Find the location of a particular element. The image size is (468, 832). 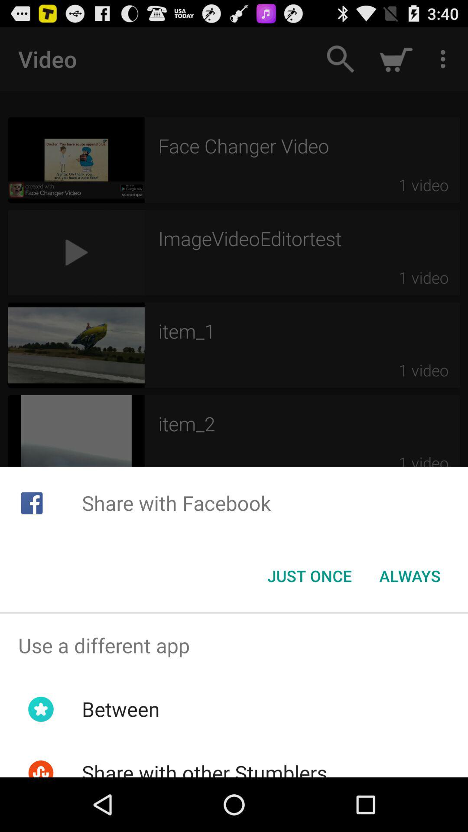

select item to the left of the always button is located at coordinates (309, 576).